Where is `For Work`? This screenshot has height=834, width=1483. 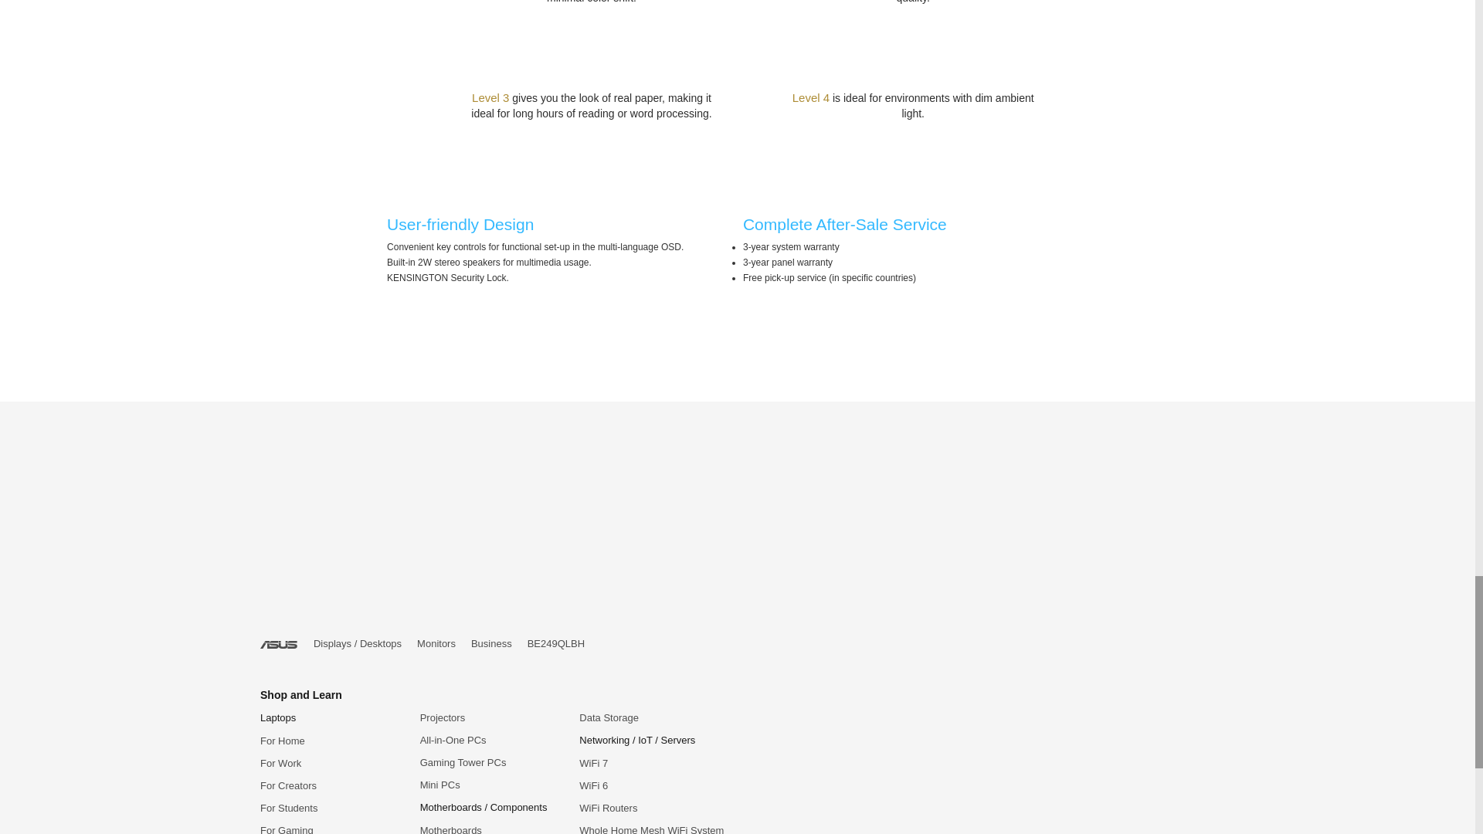
For Work is located at coordinates (280, 763).